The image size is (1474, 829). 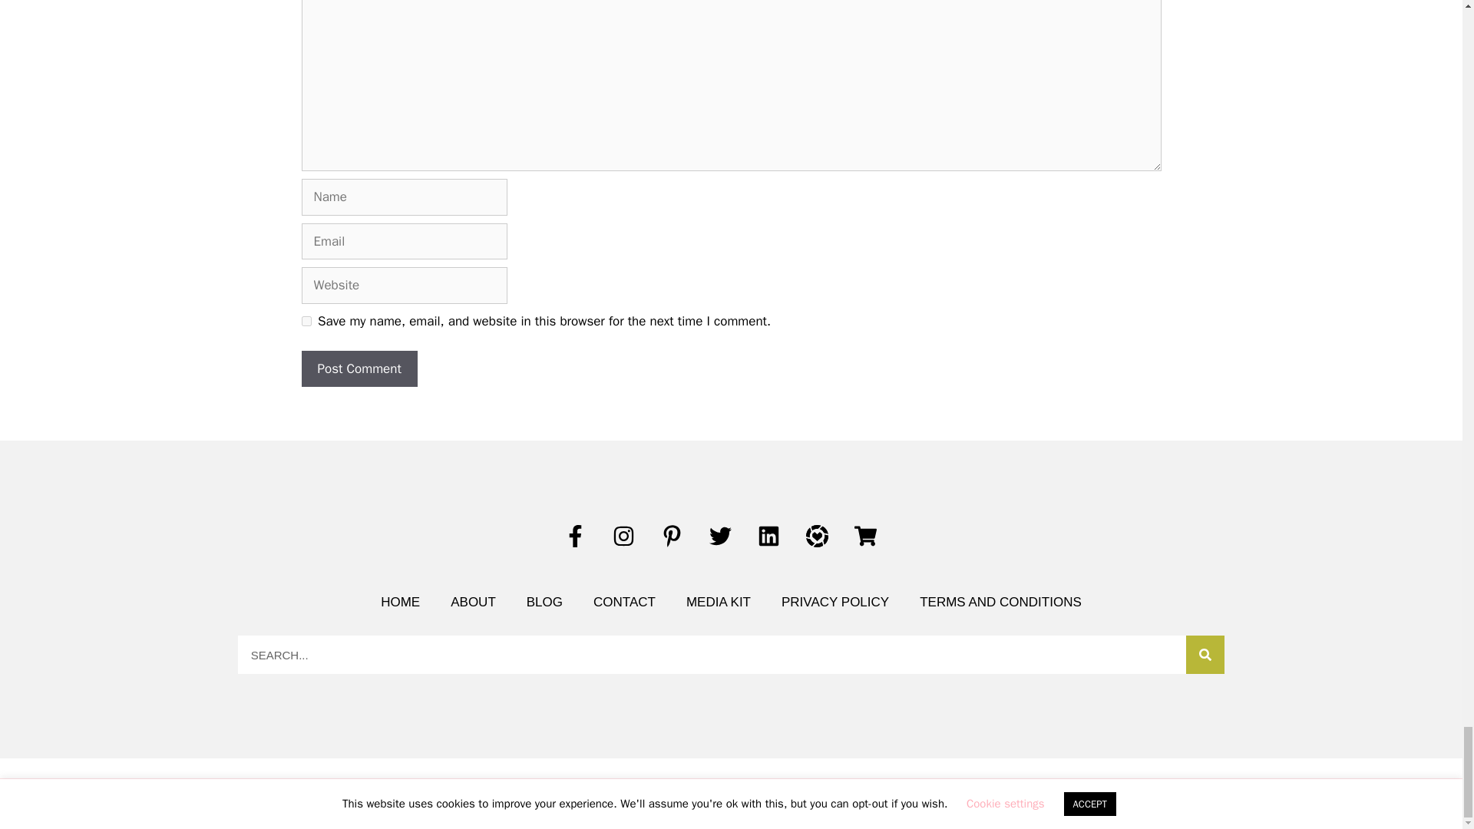 I want to click on Post Comment, so click(x=359, y=368).